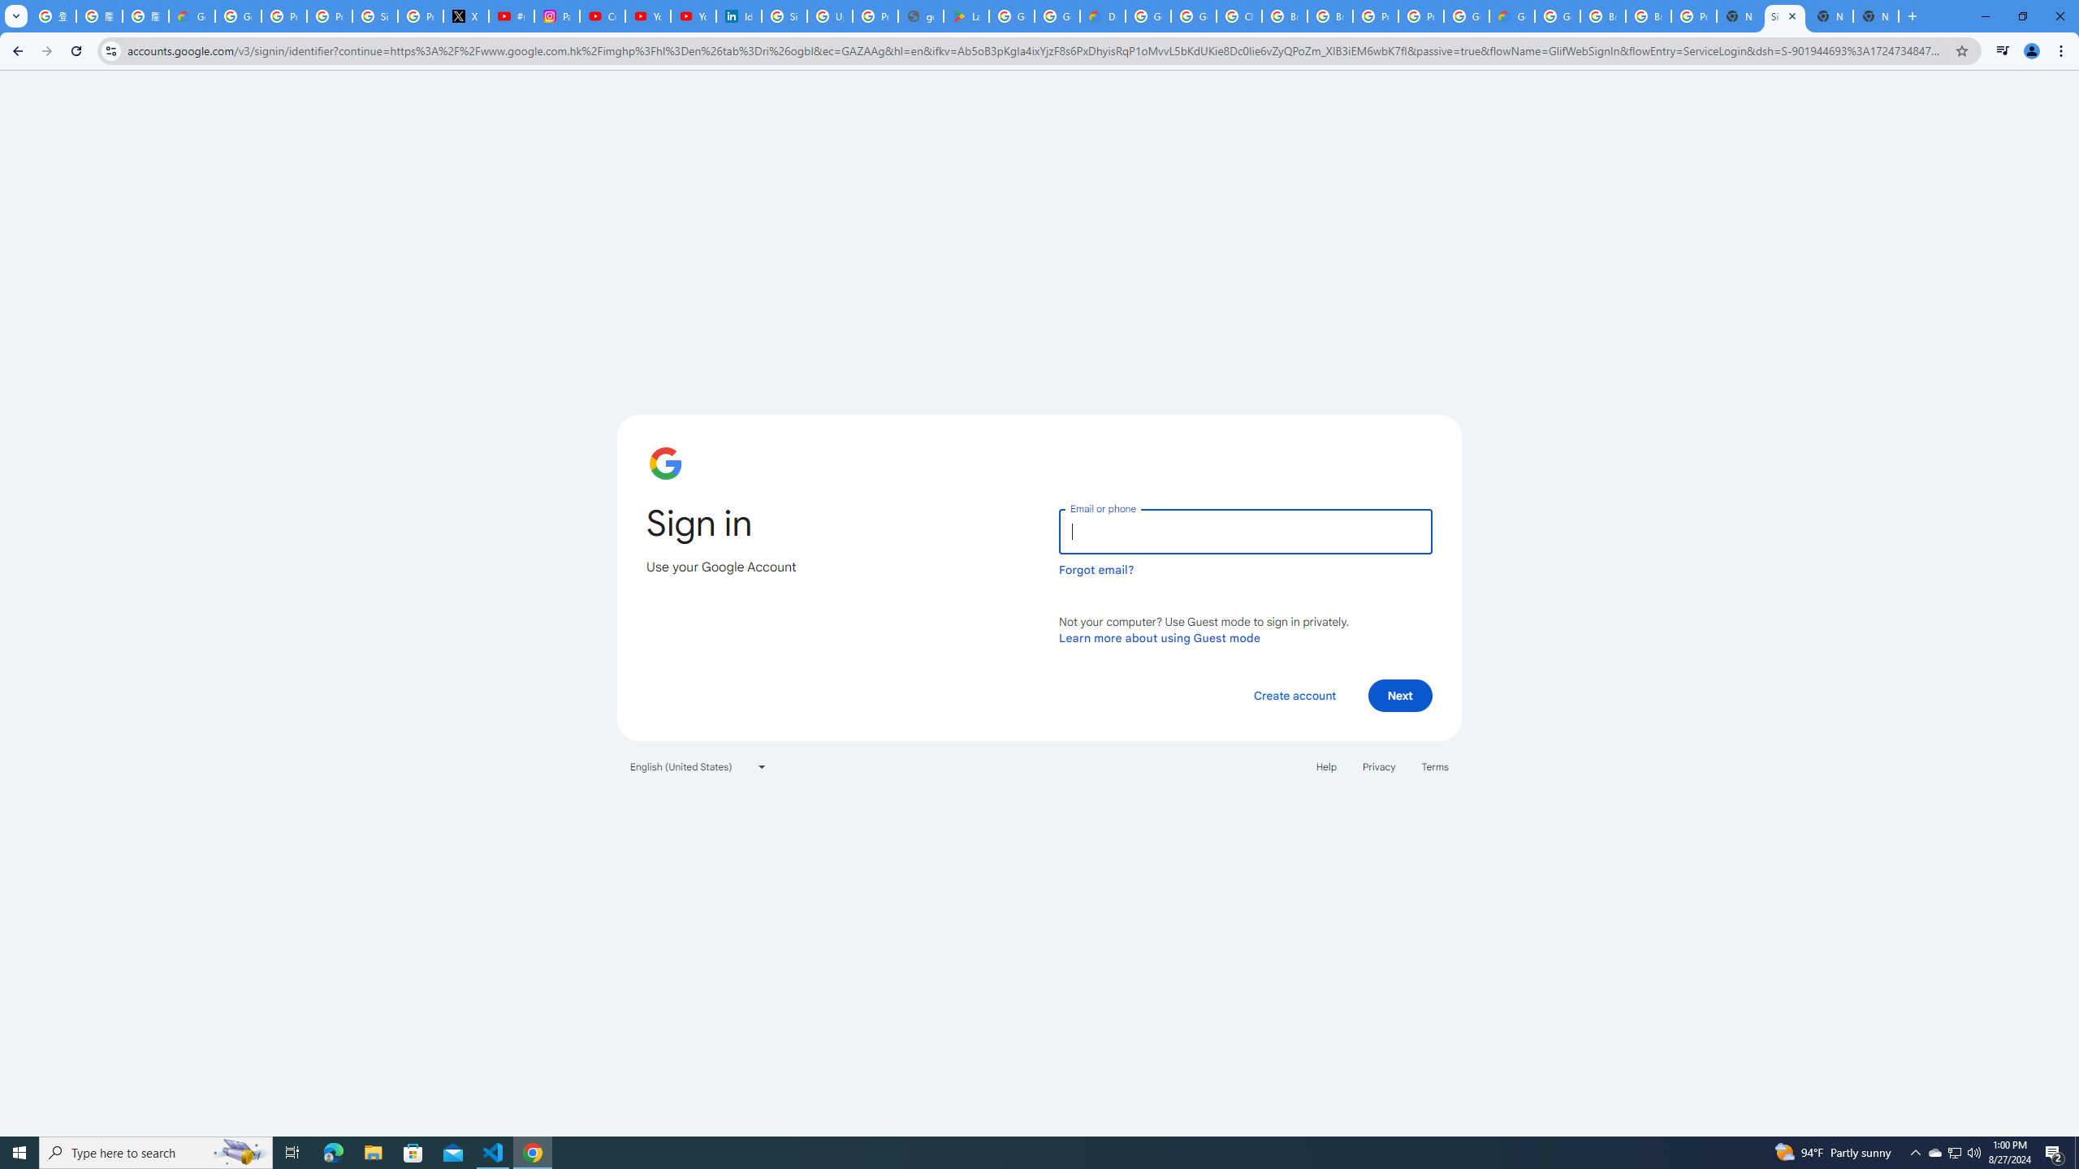 This screenshot has width=2079, height=1169. What do you see at coordinates (1294, 695) in the screenshot?
I see `Create account` at bounding box center [1294, 695].